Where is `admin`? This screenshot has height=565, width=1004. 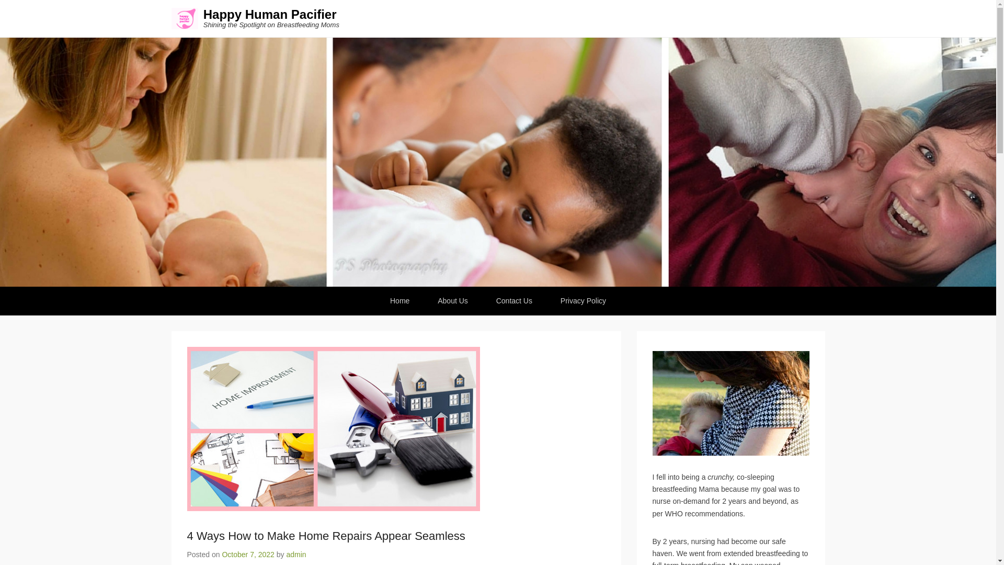 admin is located at coordinates (296, 555).